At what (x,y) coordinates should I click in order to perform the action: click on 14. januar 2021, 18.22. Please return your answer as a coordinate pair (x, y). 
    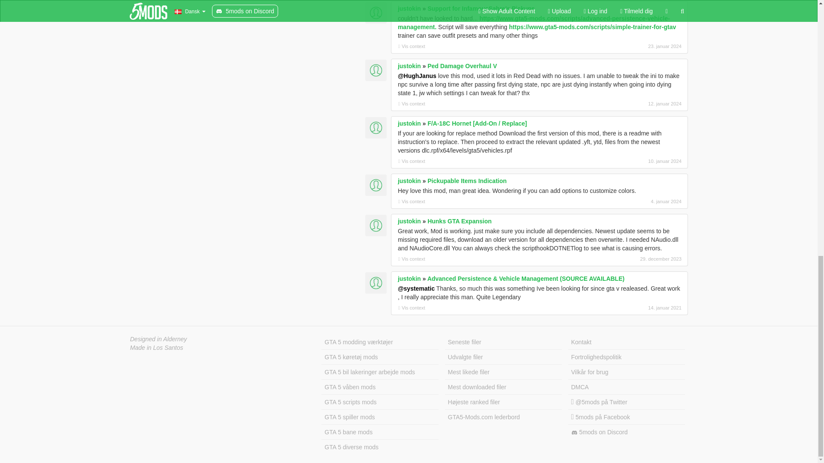
    Looking at the image, I should click on (636, 307).